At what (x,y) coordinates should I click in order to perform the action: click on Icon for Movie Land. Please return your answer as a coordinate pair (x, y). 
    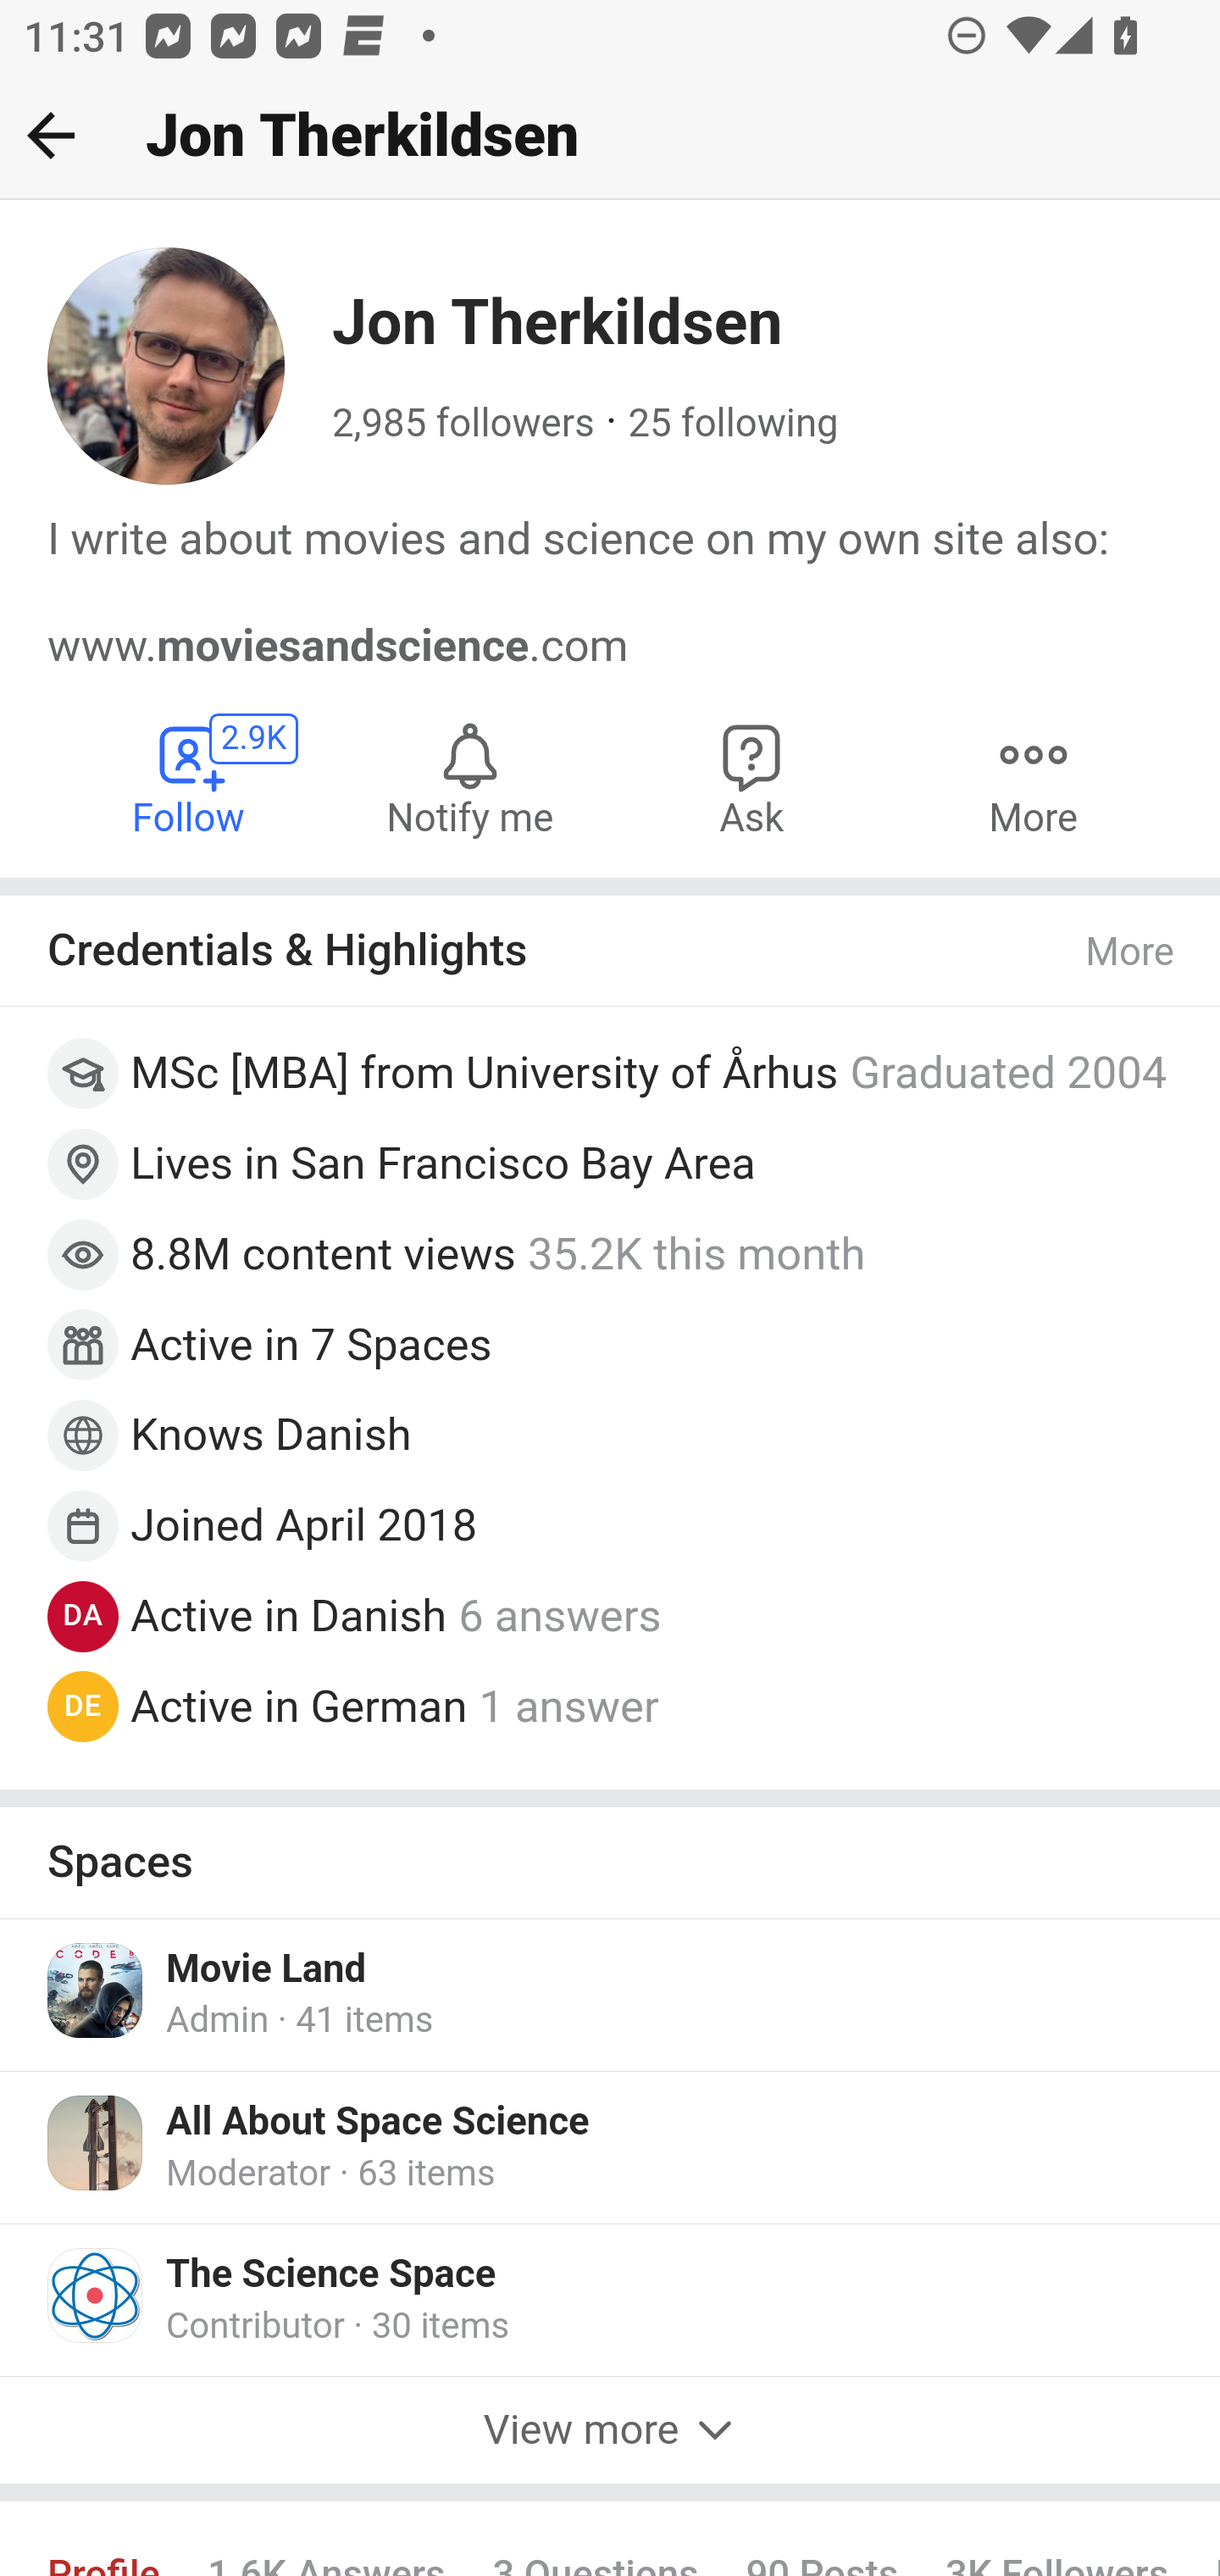
    Looking at the image, I should click on (97, 1988).